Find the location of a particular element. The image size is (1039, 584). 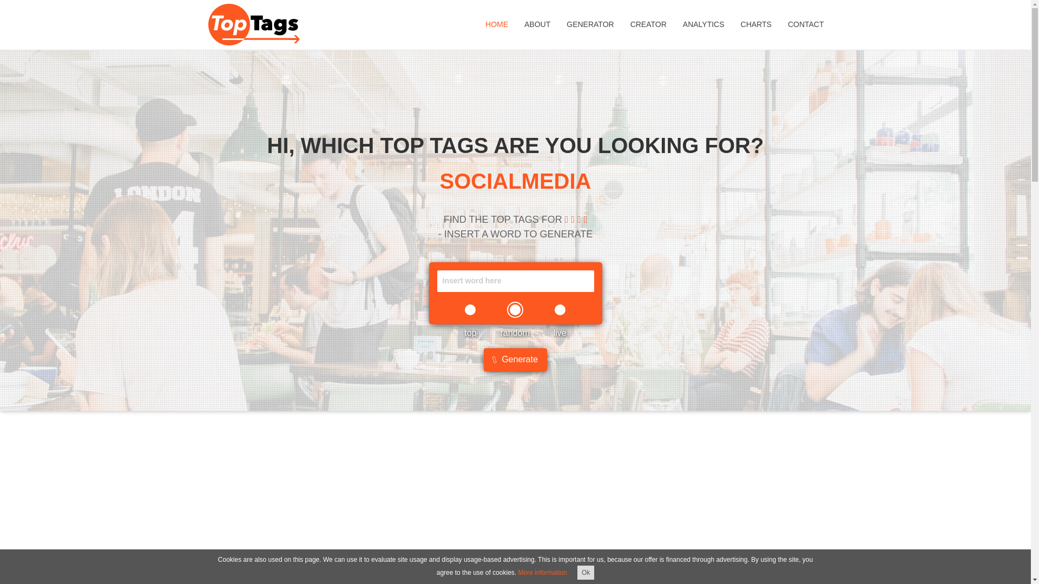

HOME is located at coordinates (497, 25).